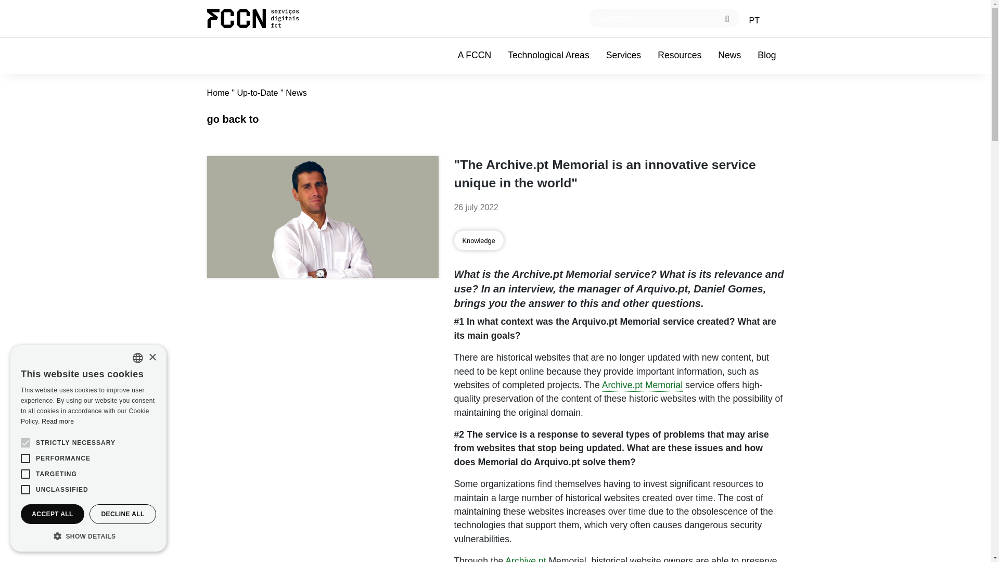 Image resolution: width=999 pixels, height=562 pixels. I want to click on Procurar no site, so click(664, 18).